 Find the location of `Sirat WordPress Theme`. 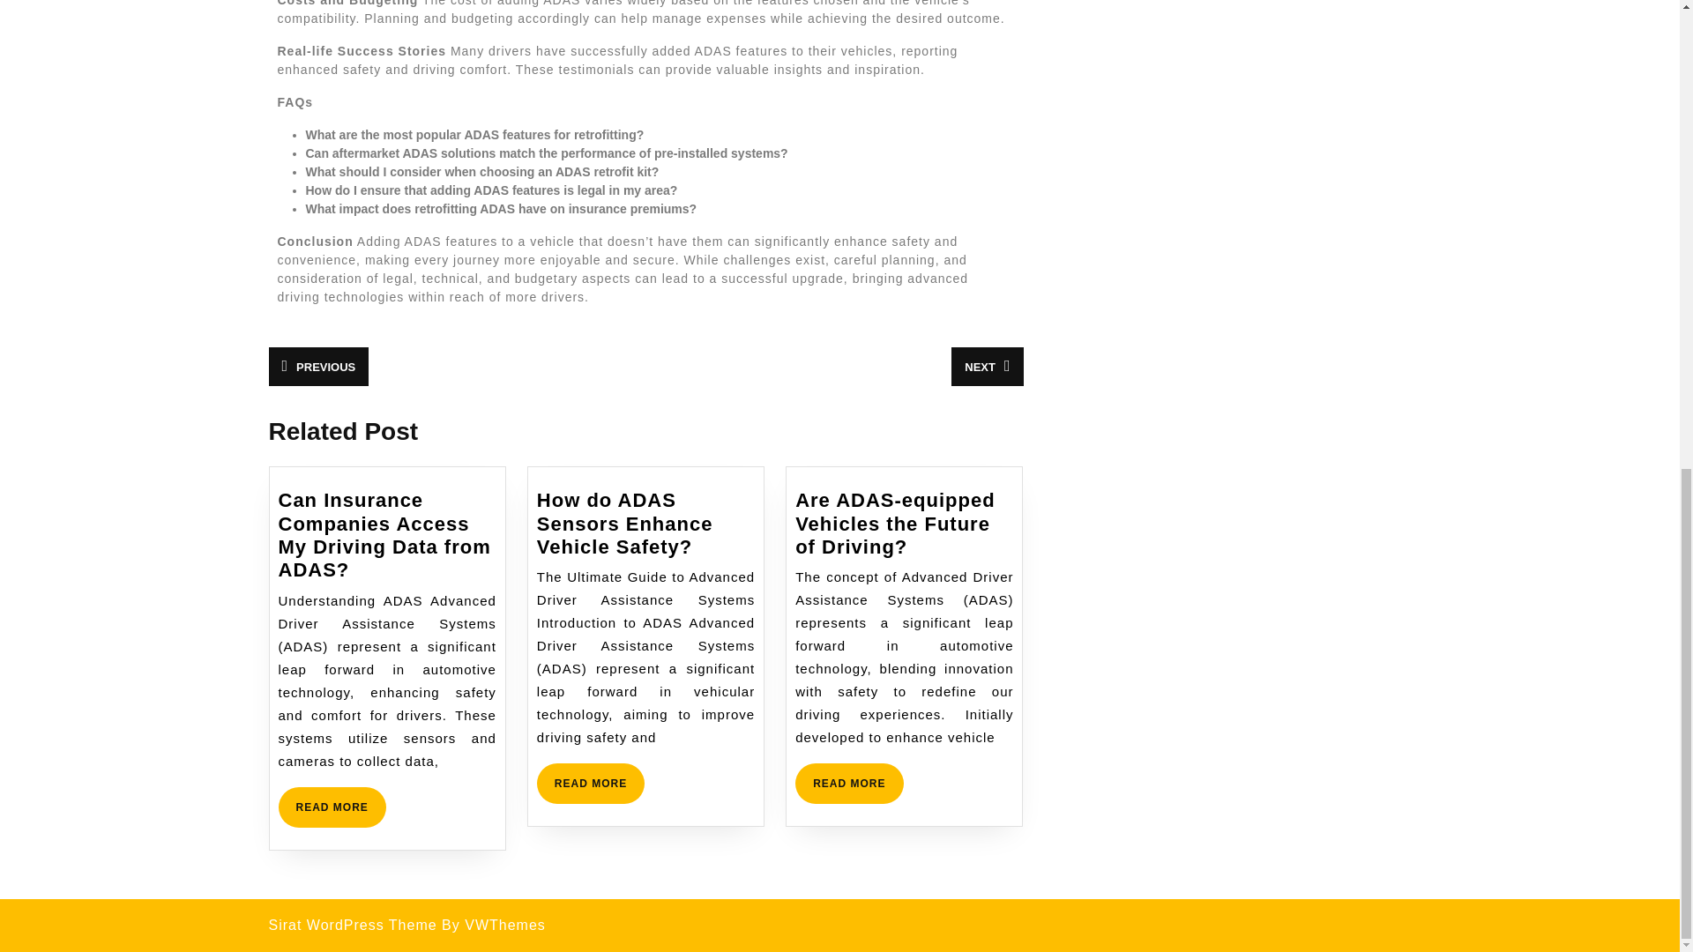

Sirat WordPress Theme is located at coordinates (352, 926).